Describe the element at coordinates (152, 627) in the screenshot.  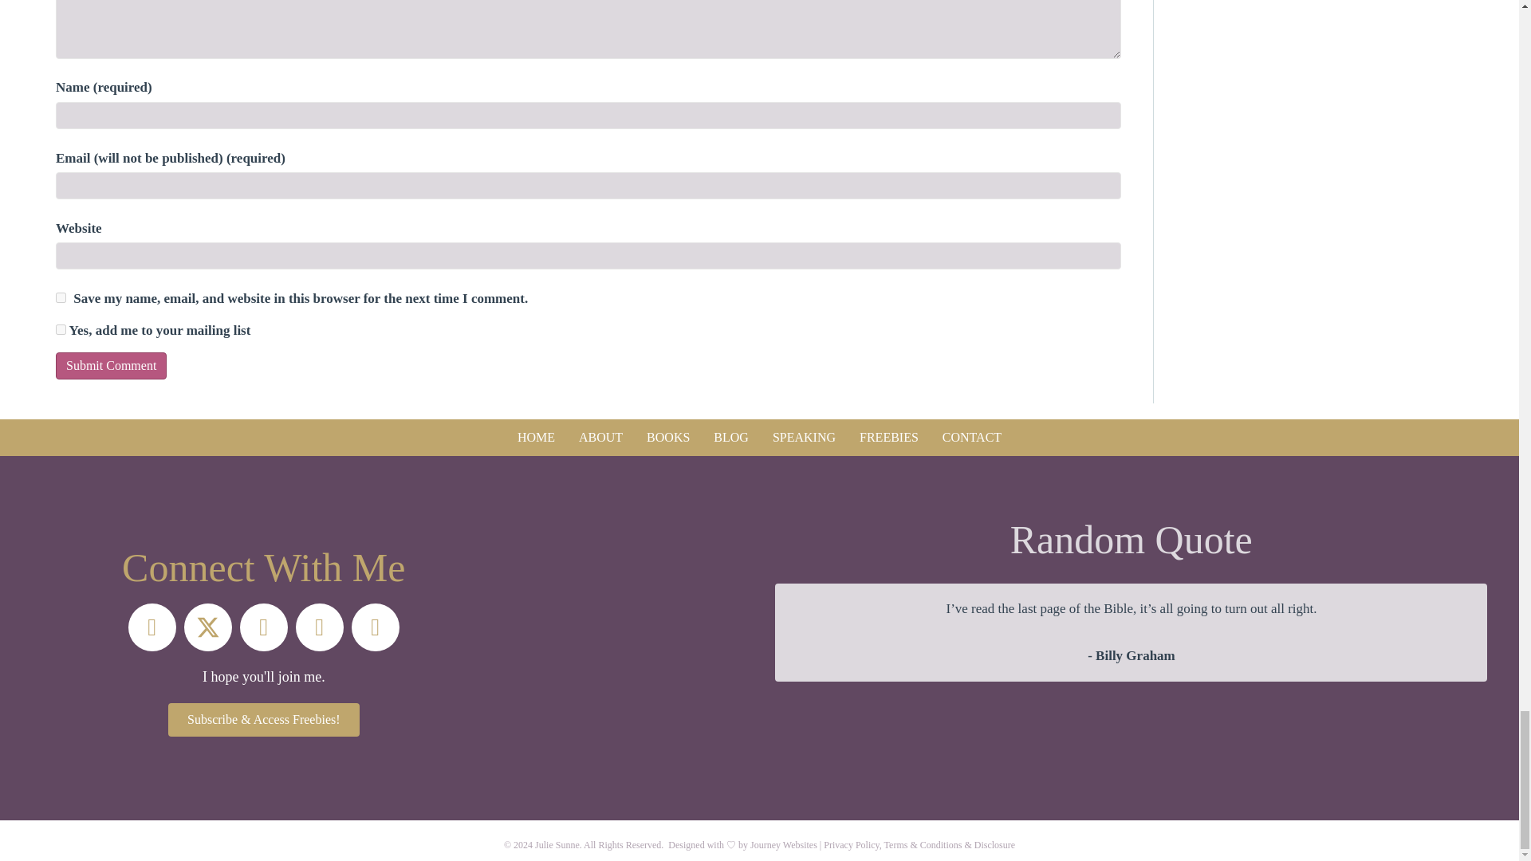
I see `Facebook` at that location.